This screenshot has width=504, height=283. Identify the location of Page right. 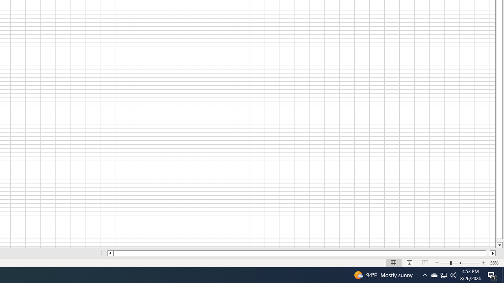
(488, 253).